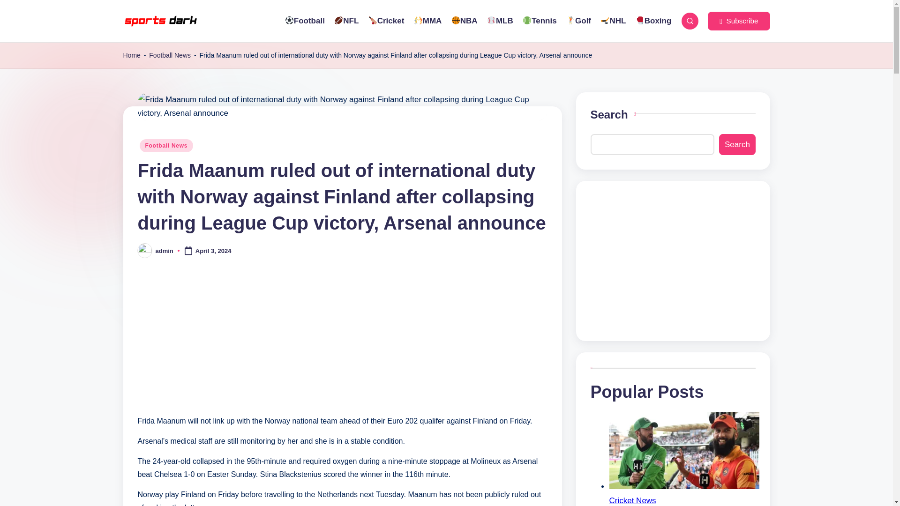 Image resolution: width=900 pixels, height=506 pixels. What do you see at coordinates (346, 21) in the screenshot?
I see `NFL` at bounding box center [346, 21].